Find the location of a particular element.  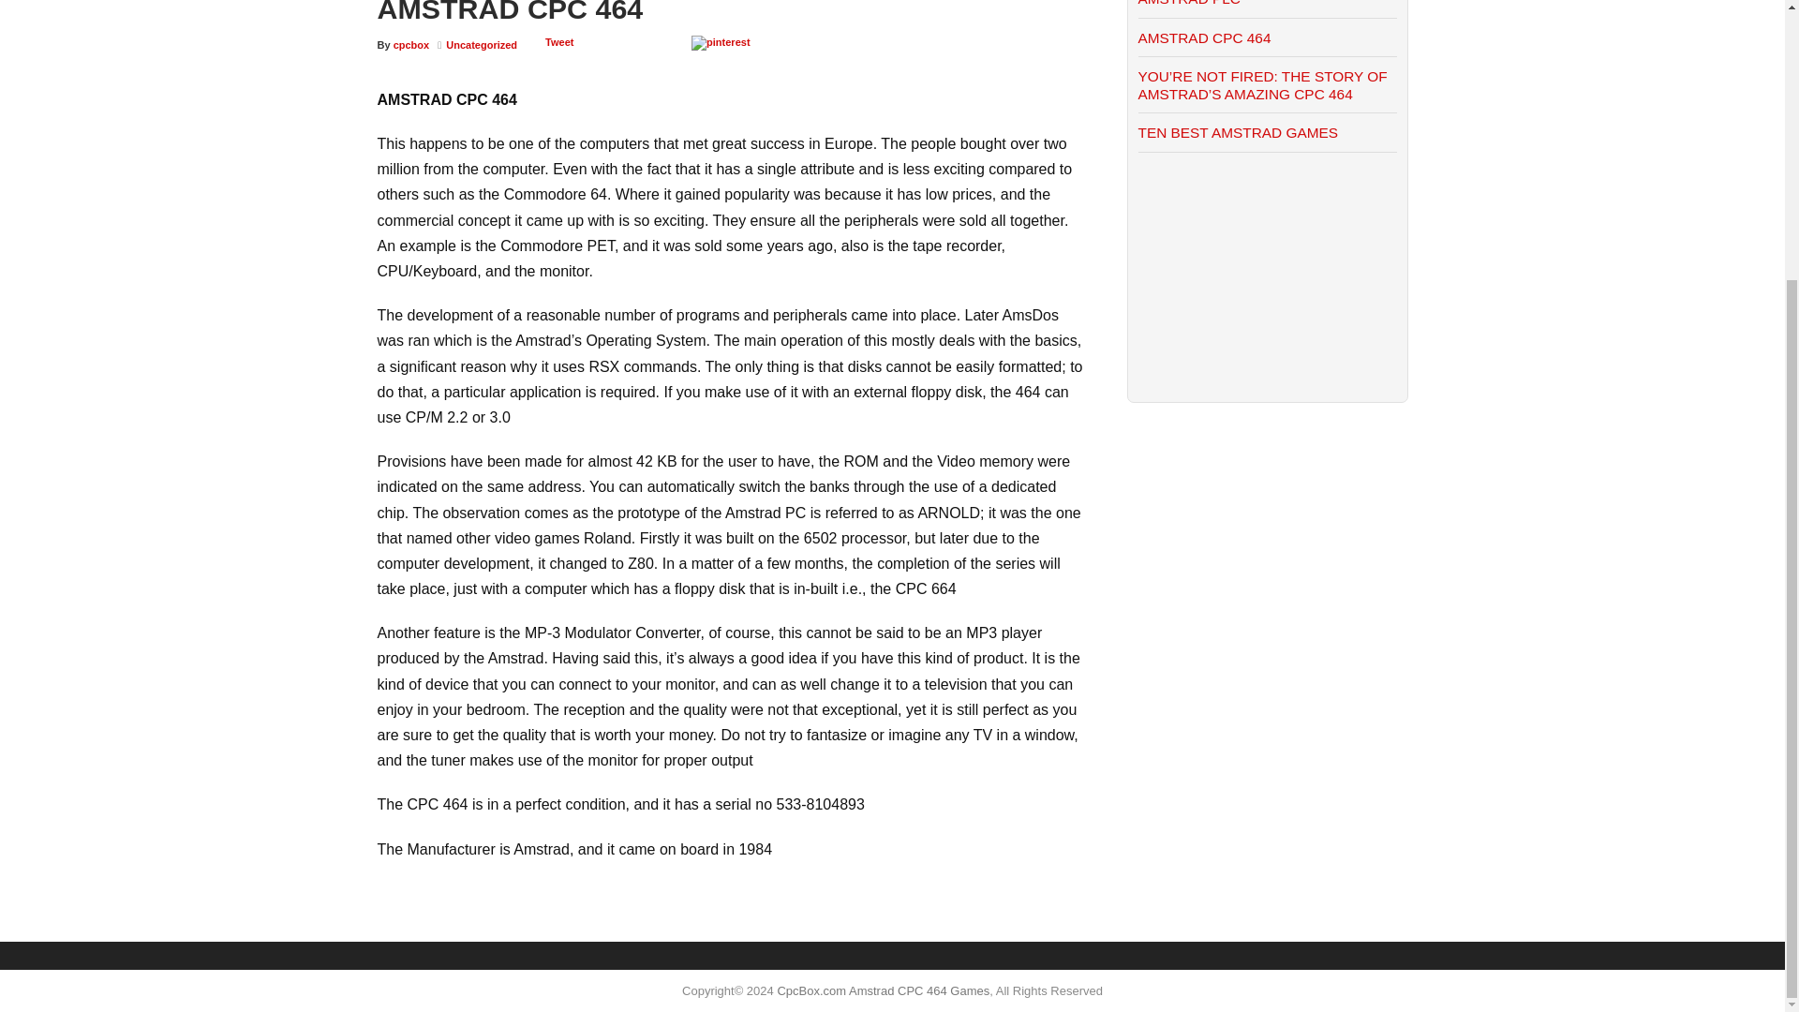

Posts by cpcbox is located at coordinates (411, 45).